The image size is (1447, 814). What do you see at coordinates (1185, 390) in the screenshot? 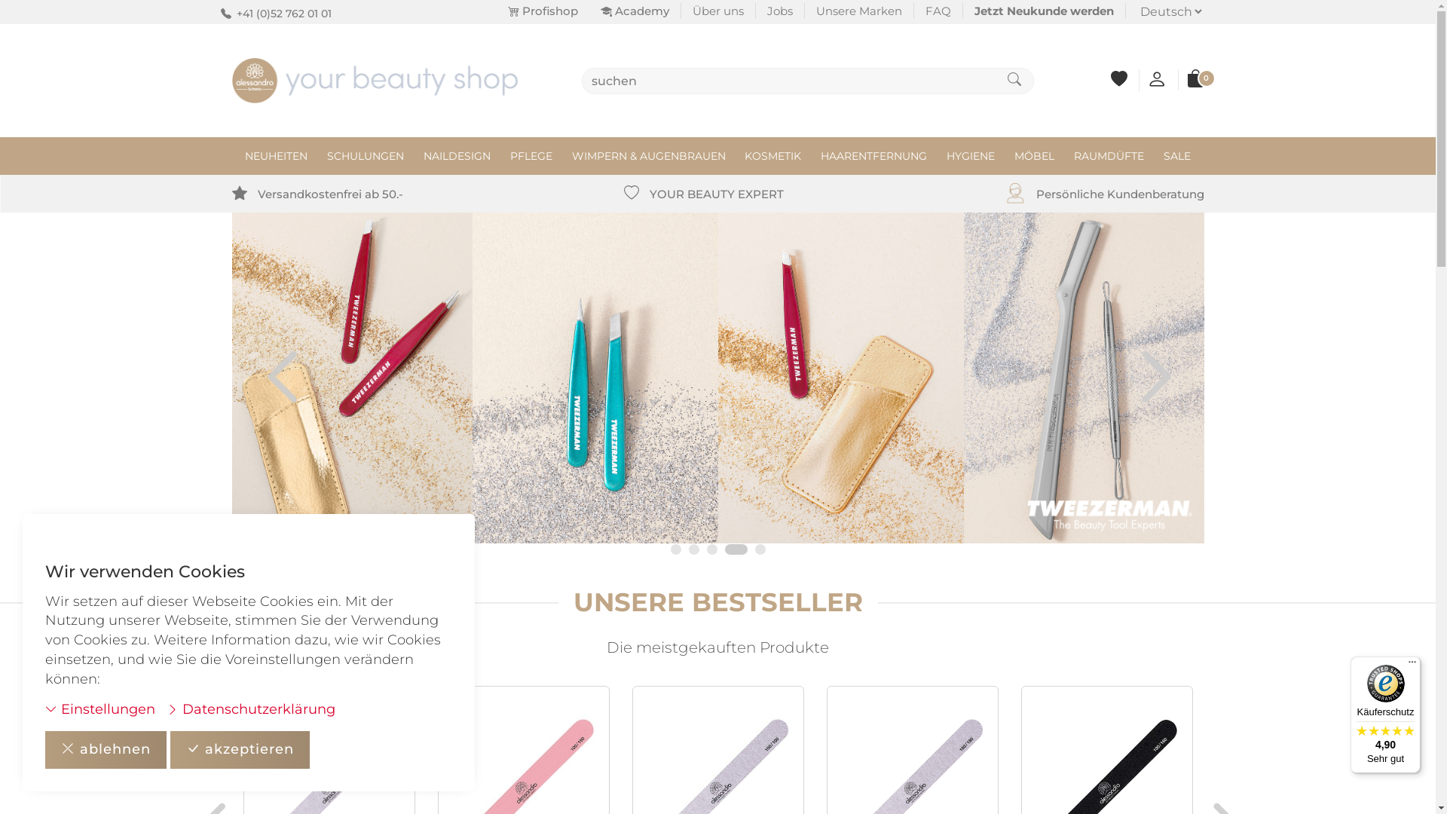
I see `Next` at bounding box center [1185, 390].